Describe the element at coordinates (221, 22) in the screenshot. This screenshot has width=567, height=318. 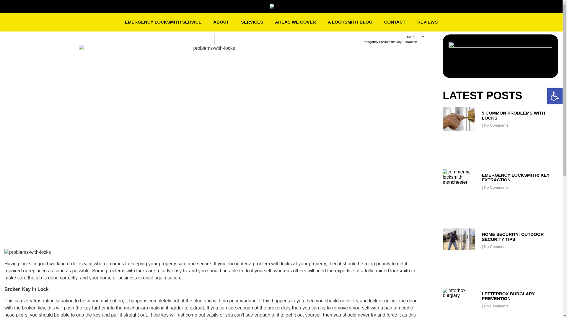
I see `ABOUT` at that location.